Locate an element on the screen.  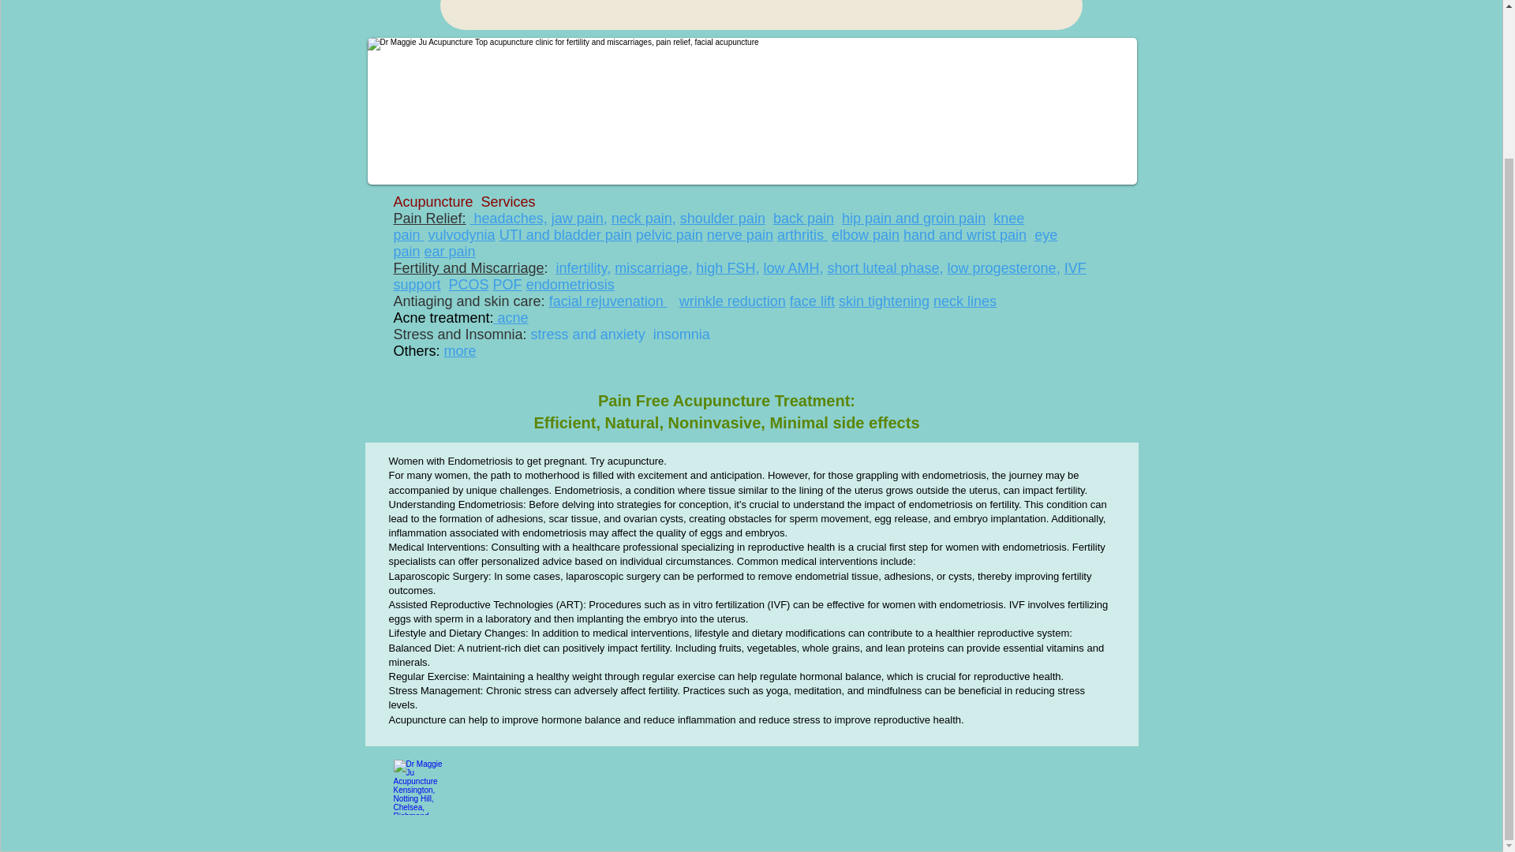
Pain Relief is located at coordinates (537, 14).